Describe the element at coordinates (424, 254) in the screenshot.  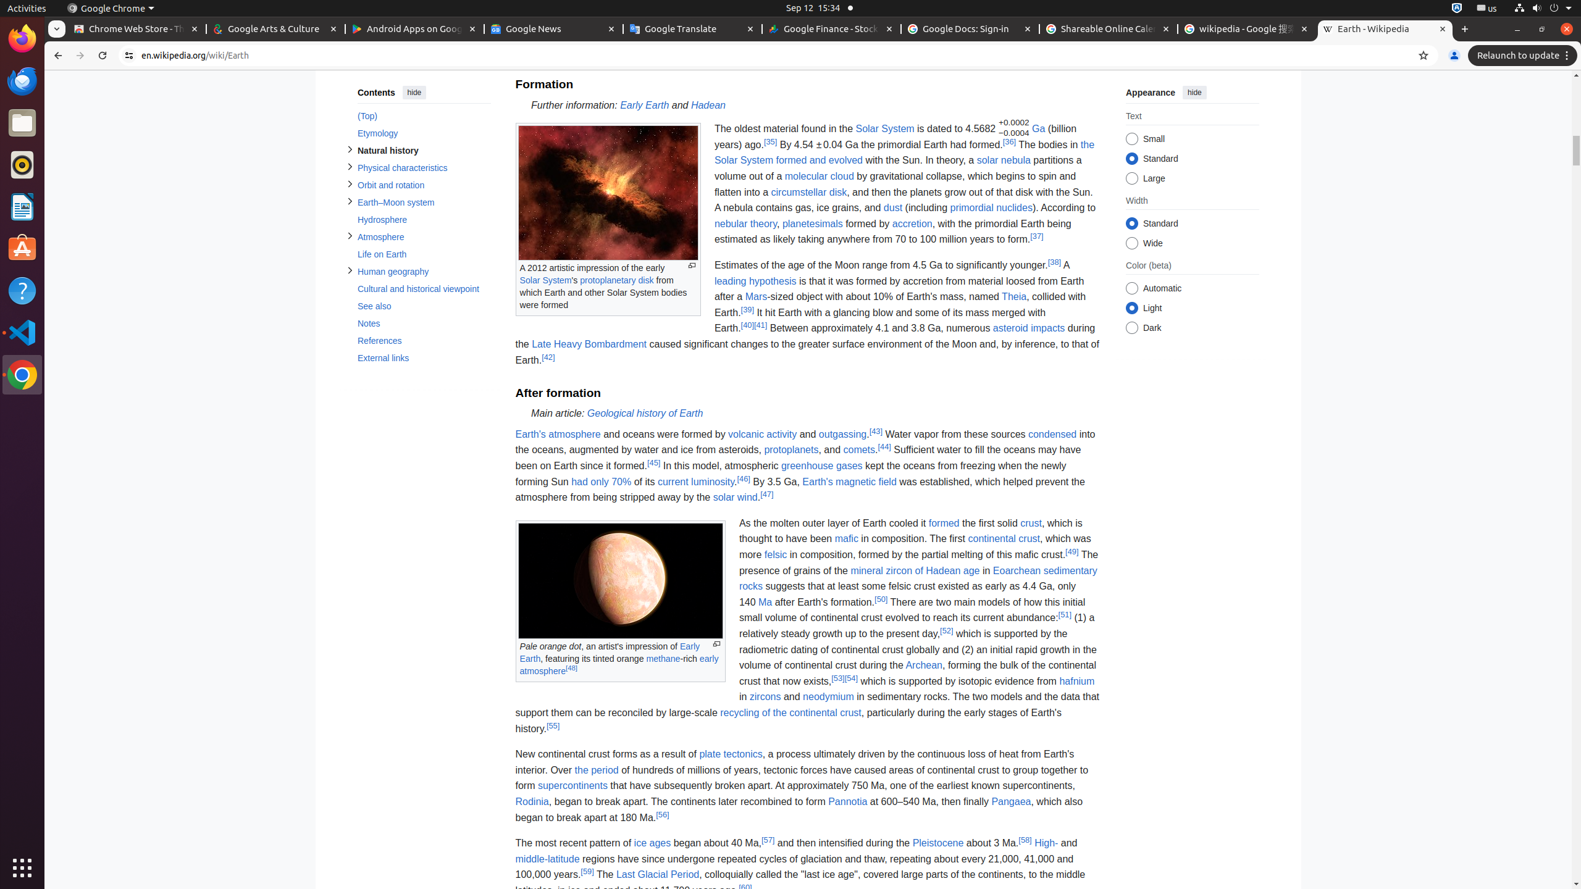
I see `Life on Earth` at that location.